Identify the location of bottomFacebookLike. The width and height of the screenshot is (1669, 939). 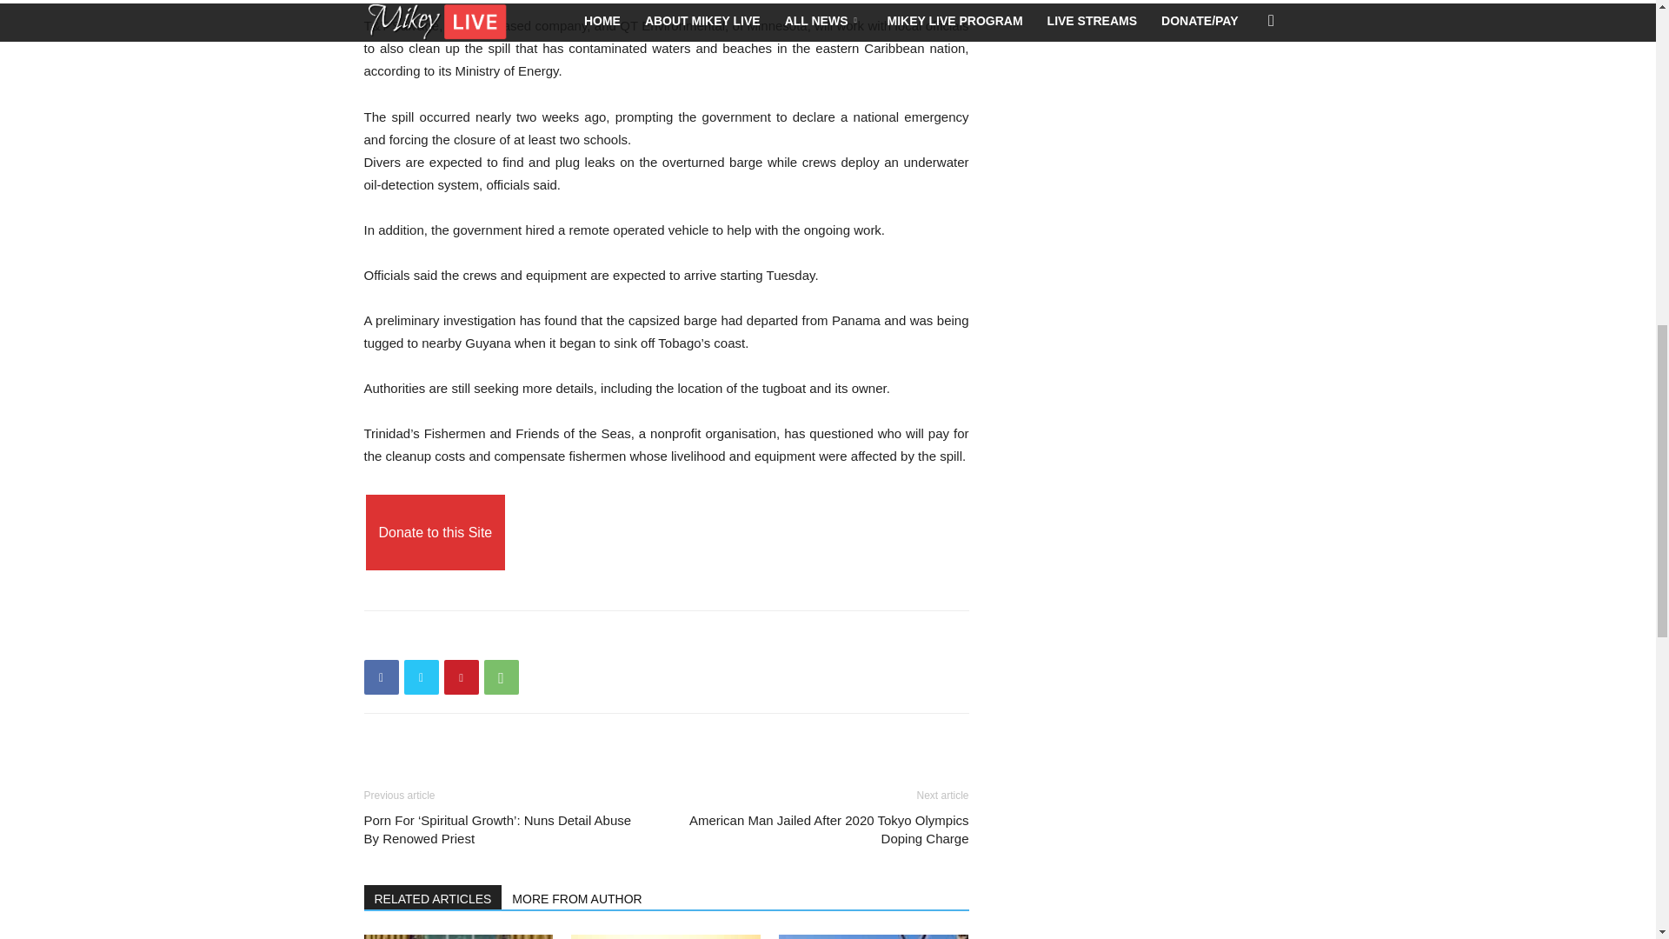
(494, 638).